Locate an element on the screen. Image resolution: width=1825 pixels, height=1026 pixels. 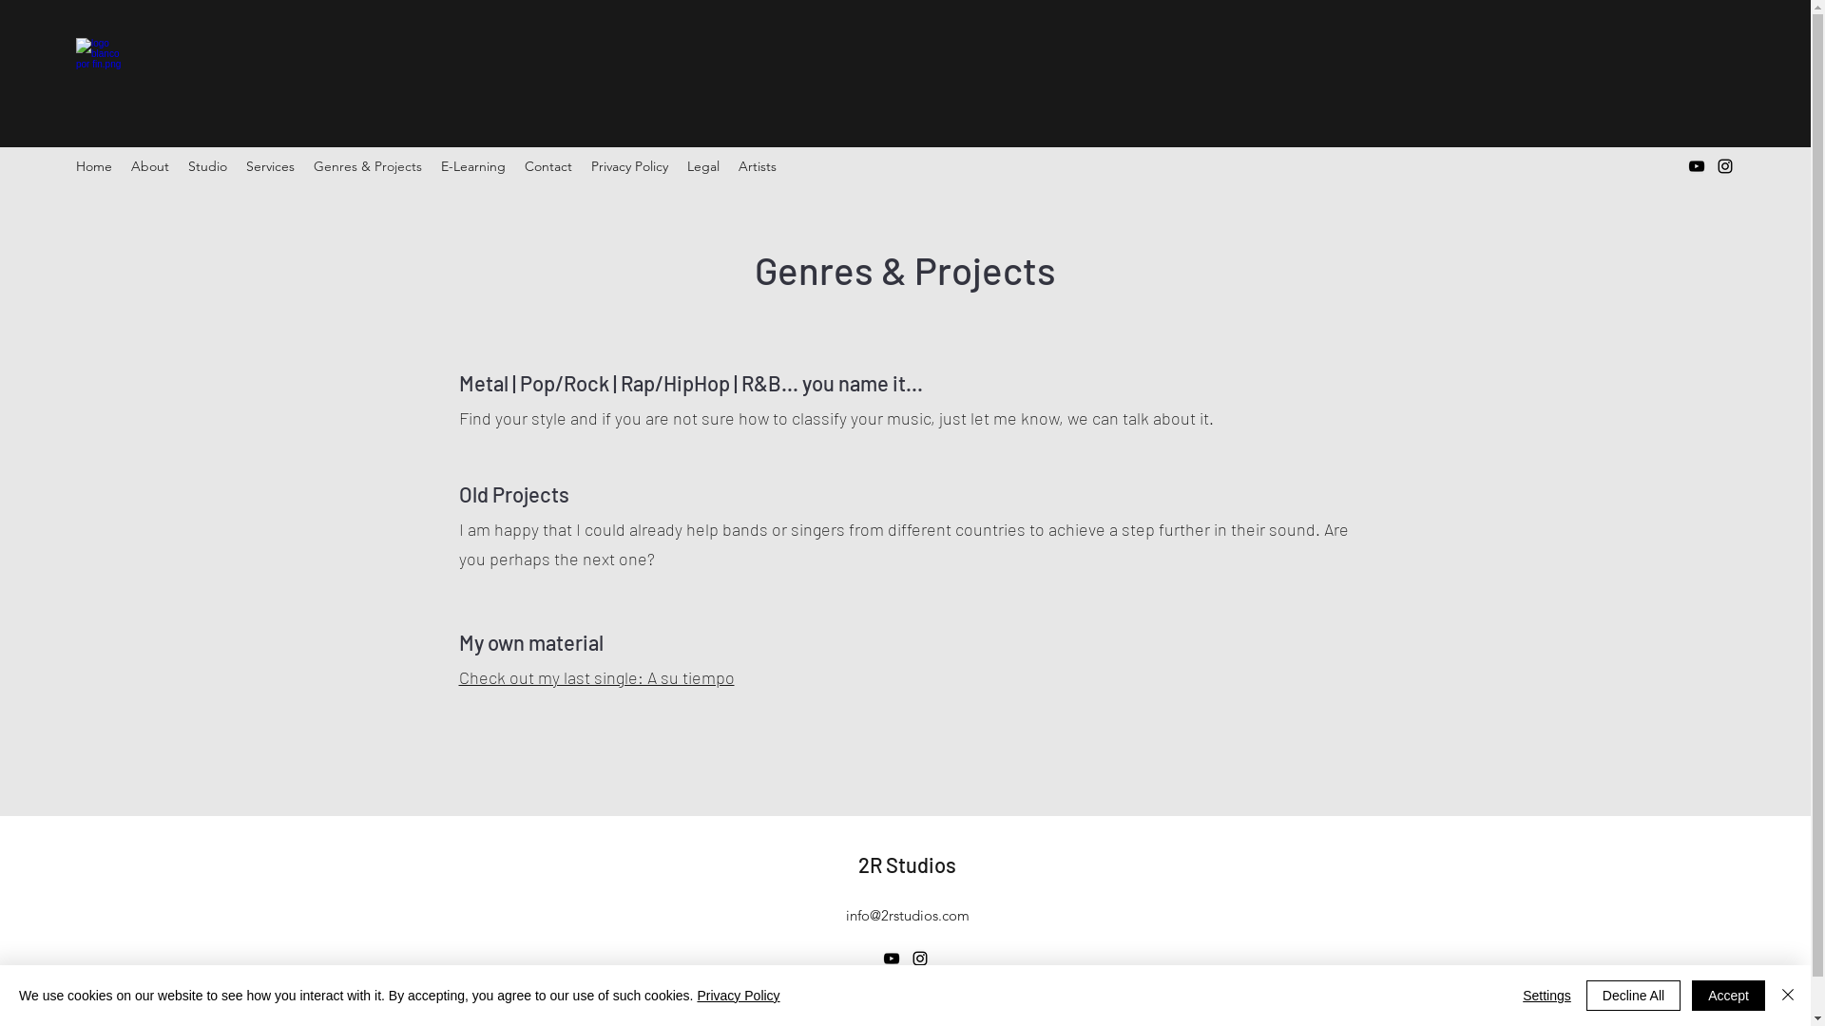
Genres & Projects is located at coordinates (368, 166).